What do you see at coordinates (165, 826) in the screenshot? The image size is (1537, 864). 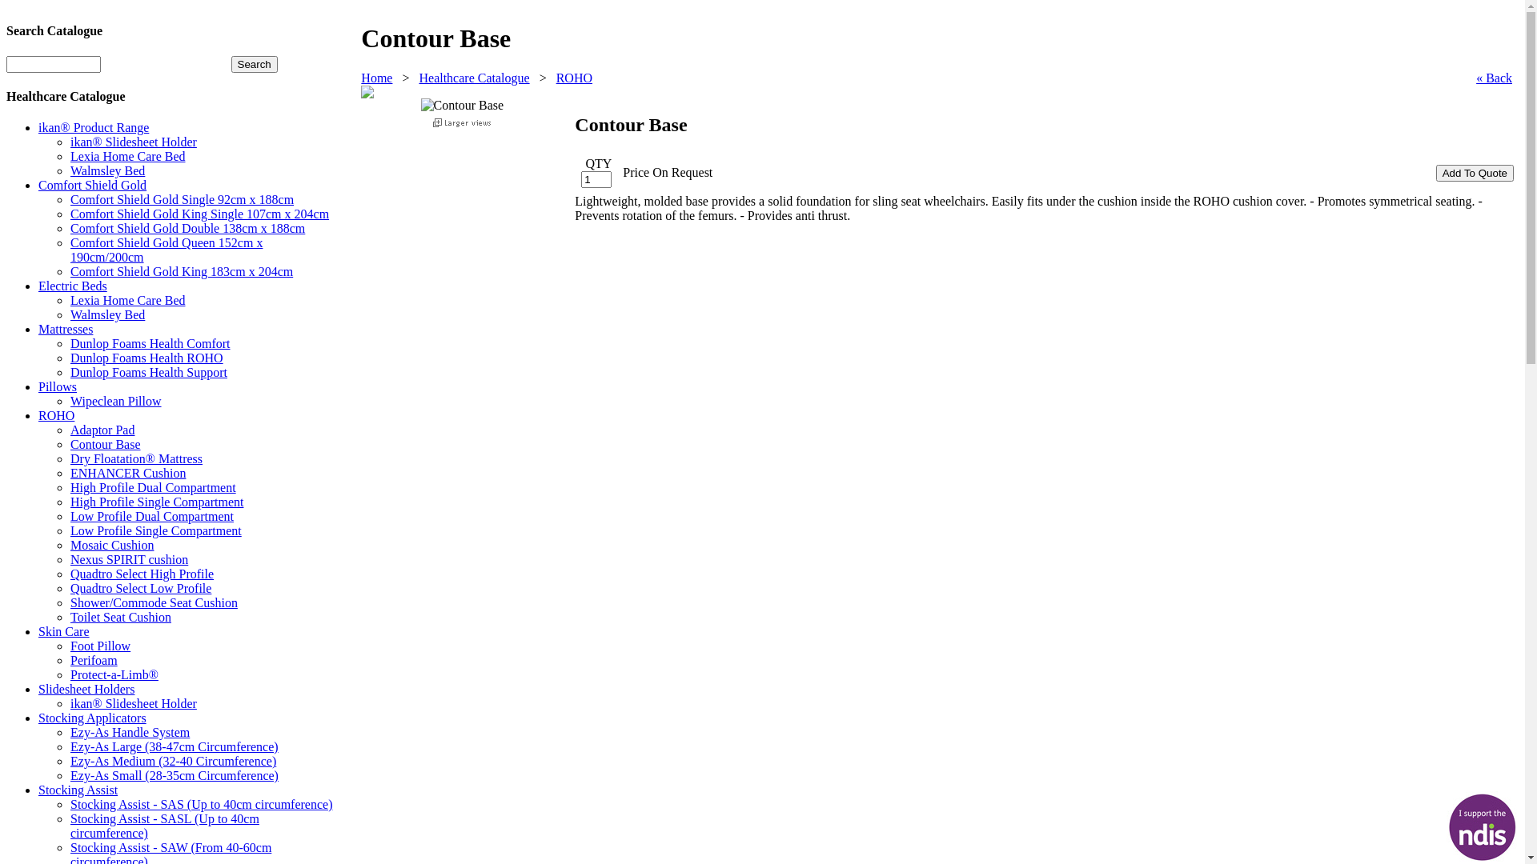 I see `Stocking Assist - SASL (Up to 40cm circumference)` at bounding box center [165, 826].